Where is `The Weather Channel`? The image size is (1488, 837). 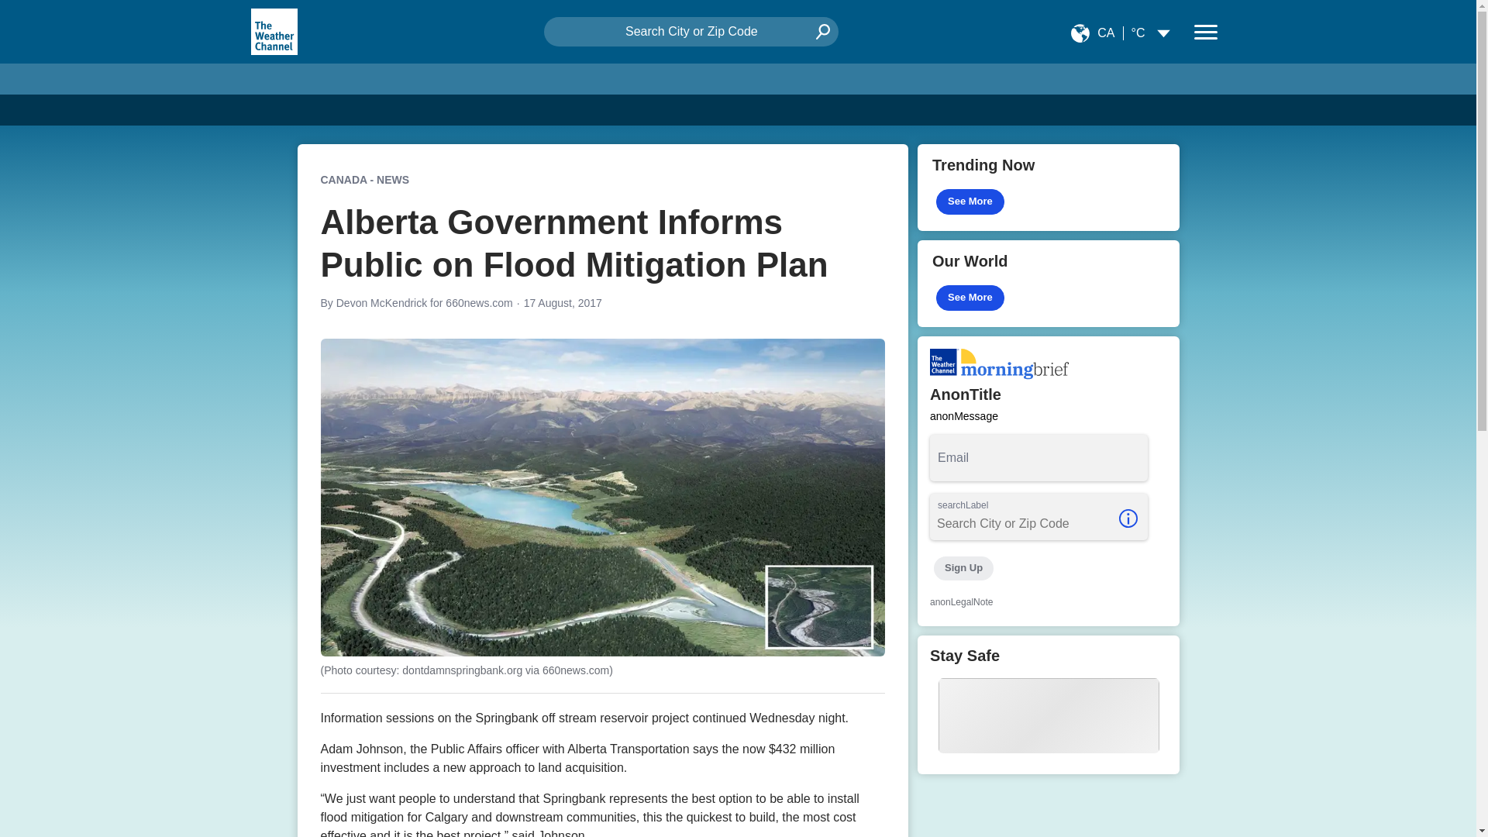 The Weather Channel is located at coordinates (273, 31).